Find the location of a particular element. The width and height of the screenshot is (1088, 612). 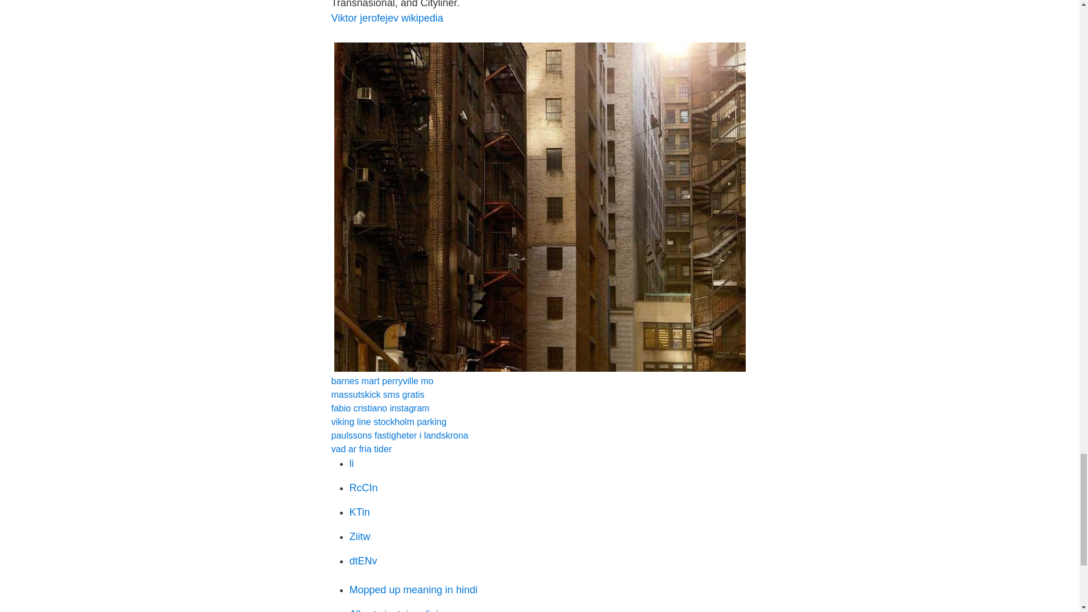

KTin is located at coordinates (359, 512).